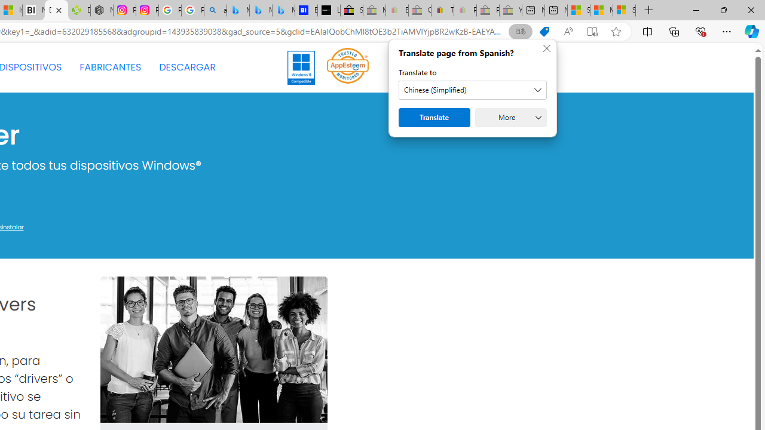 The width and height of the screenshot is (765, 430). What do you see at coordinates (592, 32) in the screenshot?
I see `Enter Immersive Reader (F9)` at bounding box center [592, 32].